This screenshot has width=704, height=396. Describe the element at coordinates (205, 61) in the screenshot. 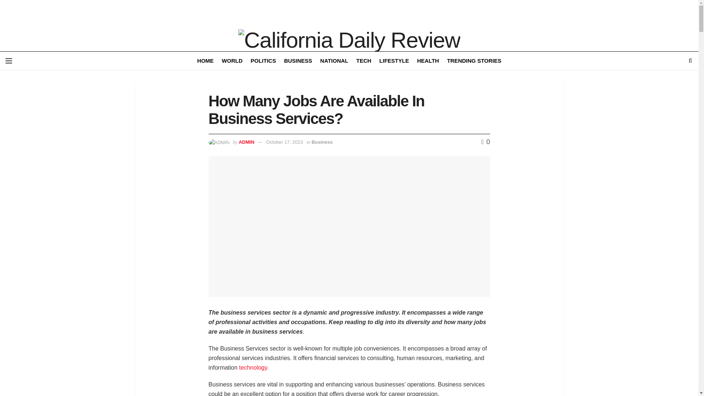

I see `HOME` at that location.